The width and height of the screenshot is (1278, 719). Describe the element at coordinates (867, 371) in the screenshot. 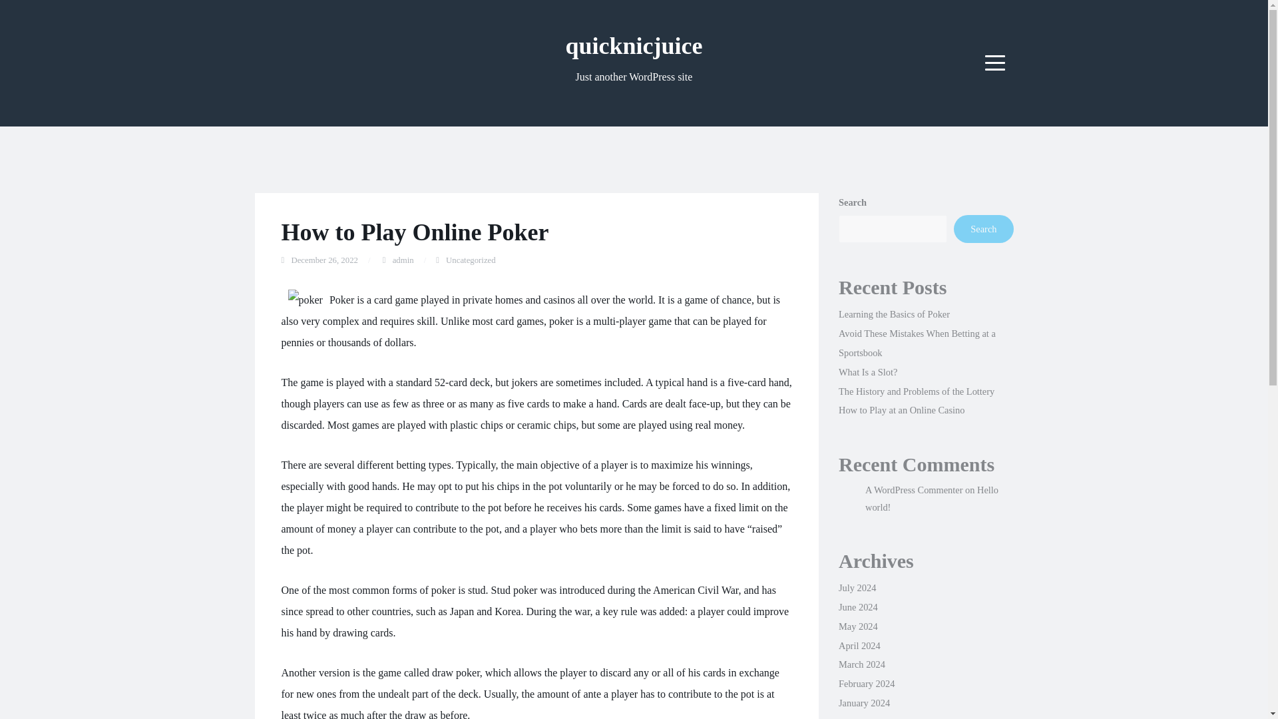

I see `What Is a Slot?` at that location.